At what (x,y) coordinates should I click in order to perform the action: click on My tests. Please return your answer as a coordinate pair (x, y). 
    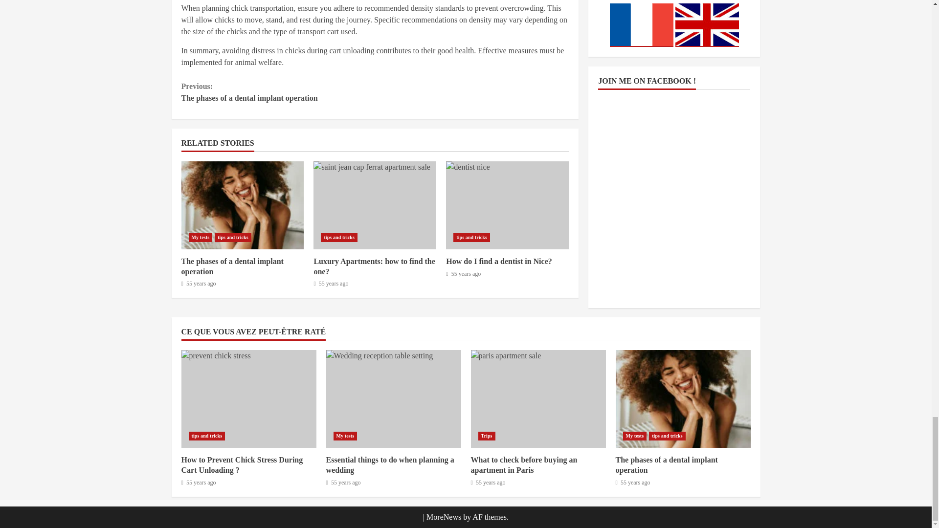
    Looking at the image, I should click on (201, 238).